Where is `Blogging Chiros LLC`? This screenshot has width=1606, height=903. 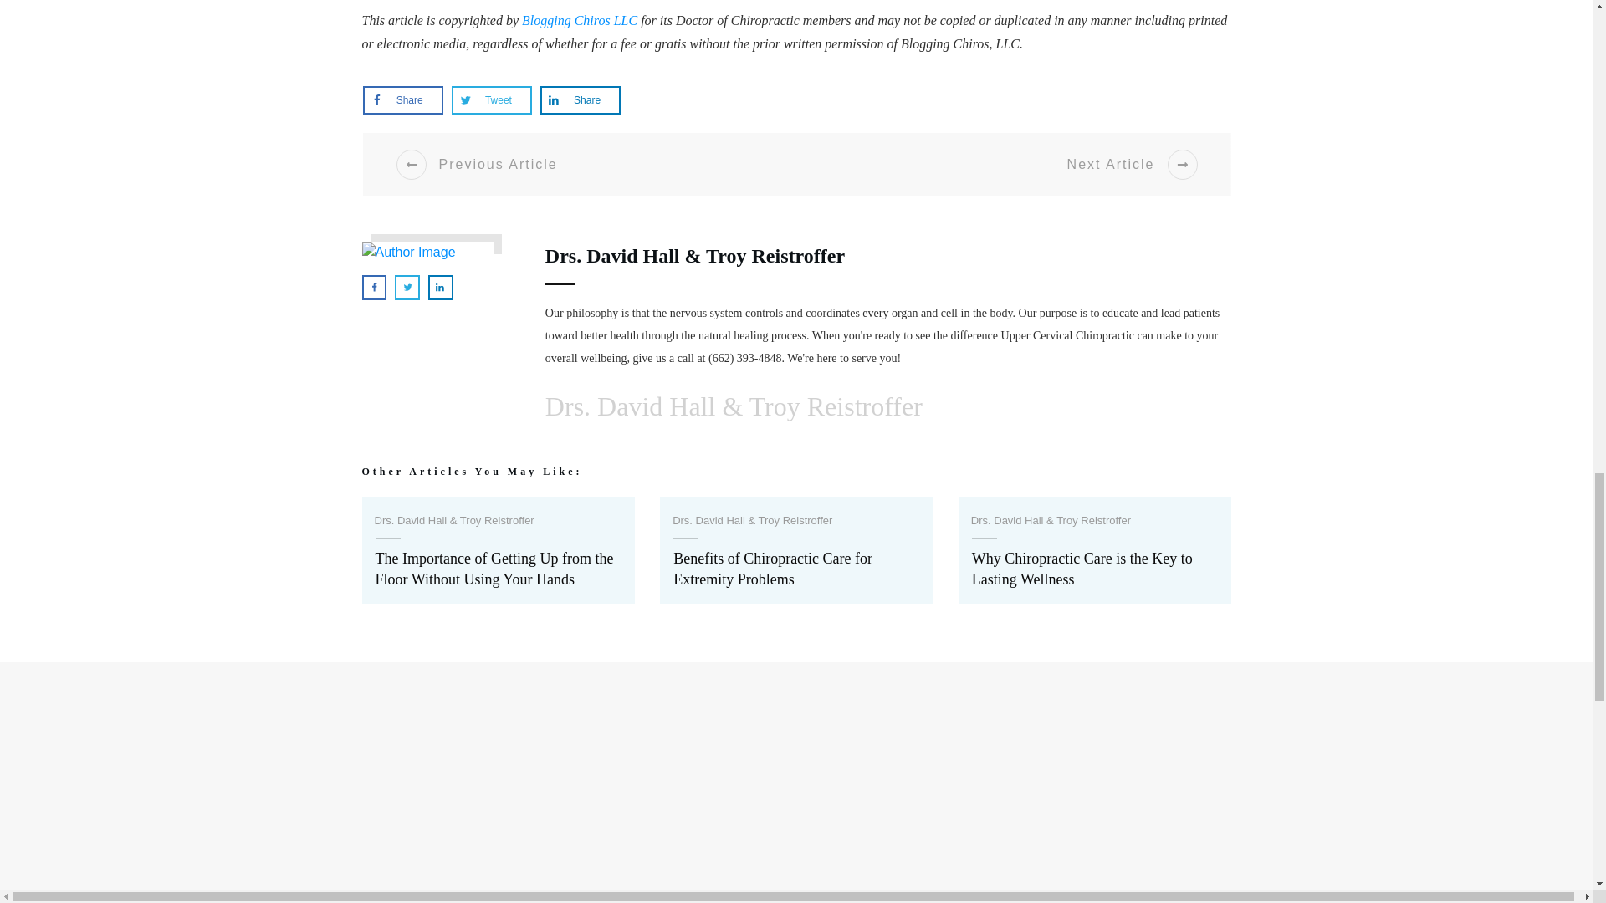 Blogging Chiros LLC is located at coordinates (580, 20).